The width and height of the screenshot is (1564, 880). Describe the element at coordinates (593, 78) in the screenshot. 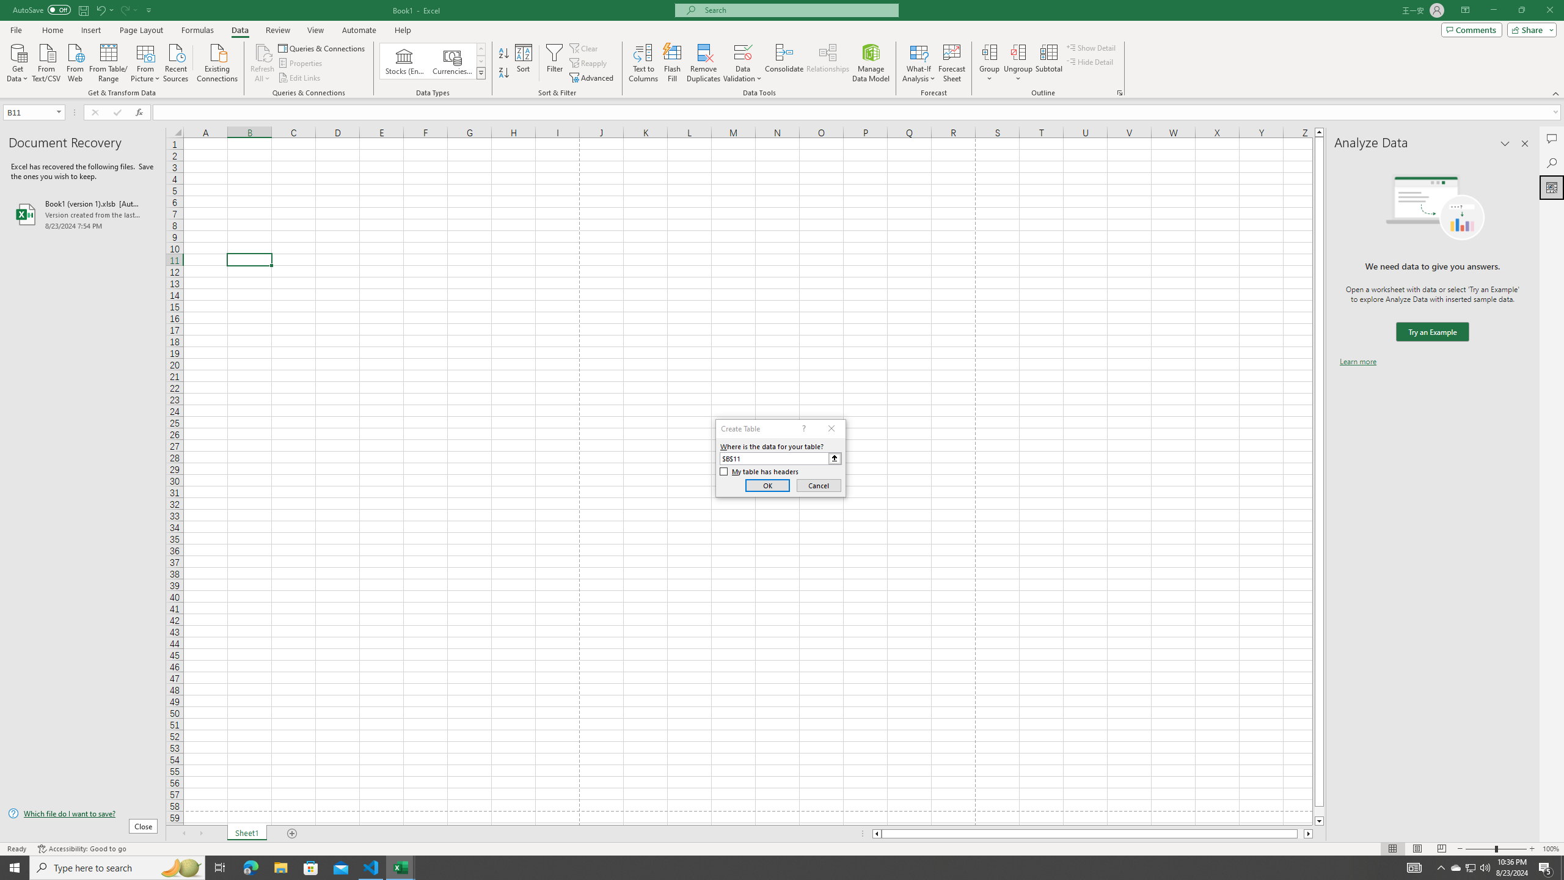

I see `Advanced...` at that location.